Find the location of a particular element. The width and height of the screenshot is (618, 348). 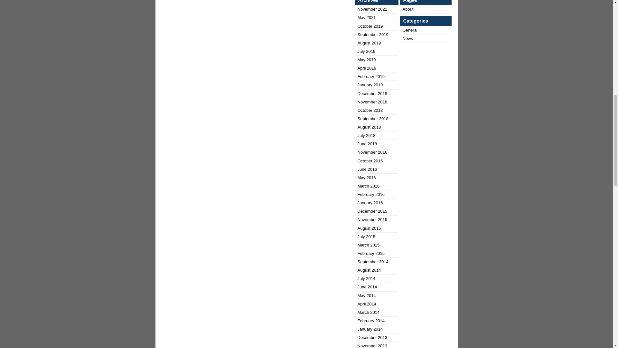

November 2021 is located at coordinates (372, 9).